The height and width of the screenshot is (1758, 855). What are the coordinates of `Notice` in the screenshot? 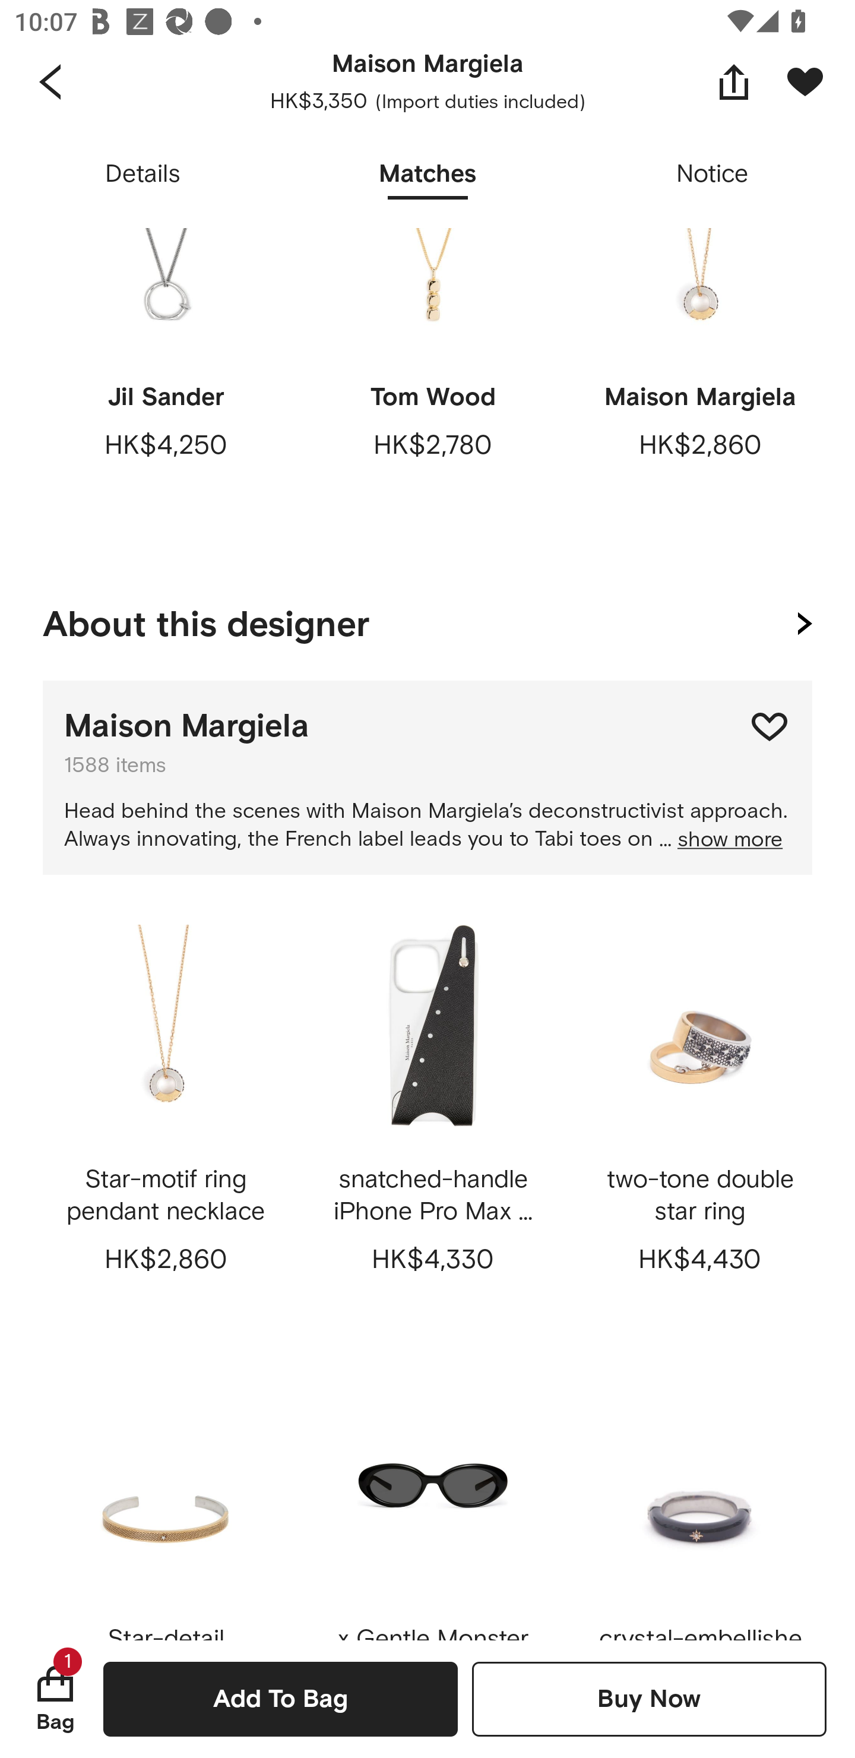 It's located at (712, 175).